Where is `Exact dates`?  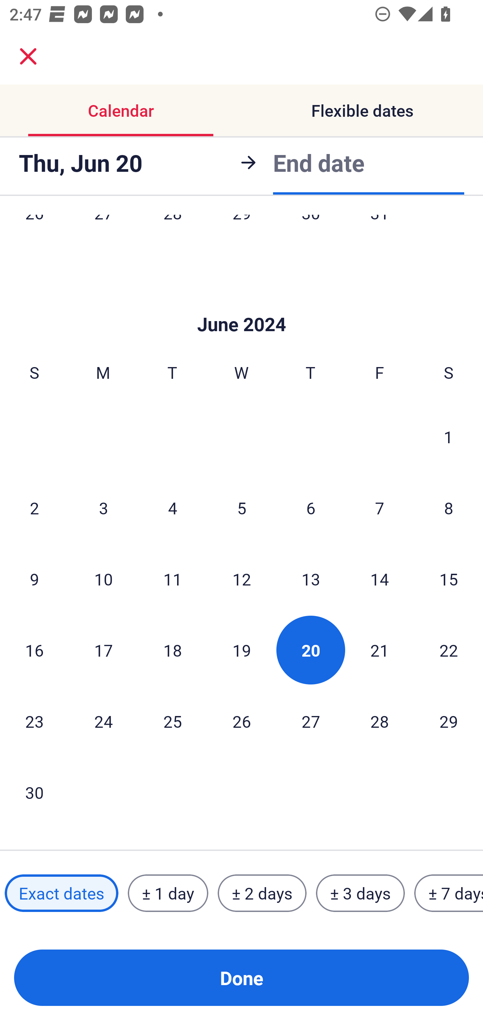
Exact dates is located at coordinates (61, 893).